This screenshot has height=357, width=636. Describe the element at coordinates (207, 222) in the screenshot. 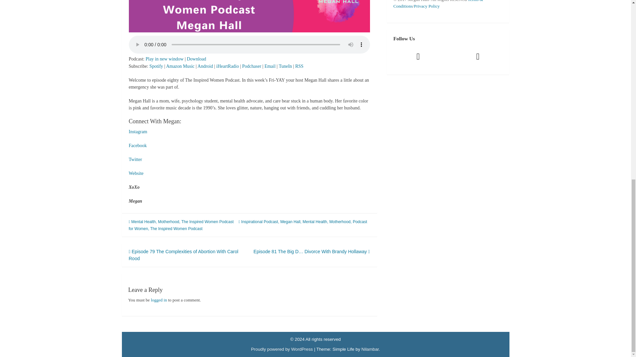

I see `The Inspired Women Podcast` at that location.